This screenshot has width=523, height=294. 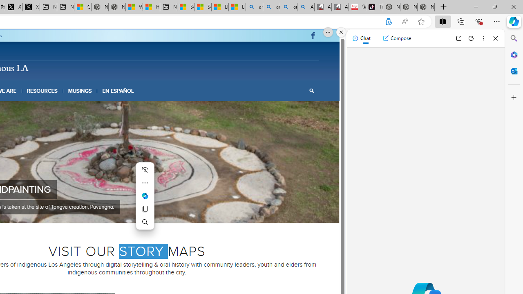 What do you see at coordinates (514, 54) in the screenshot?
I see `Microsoft 365` at bounding box center [514, 54].